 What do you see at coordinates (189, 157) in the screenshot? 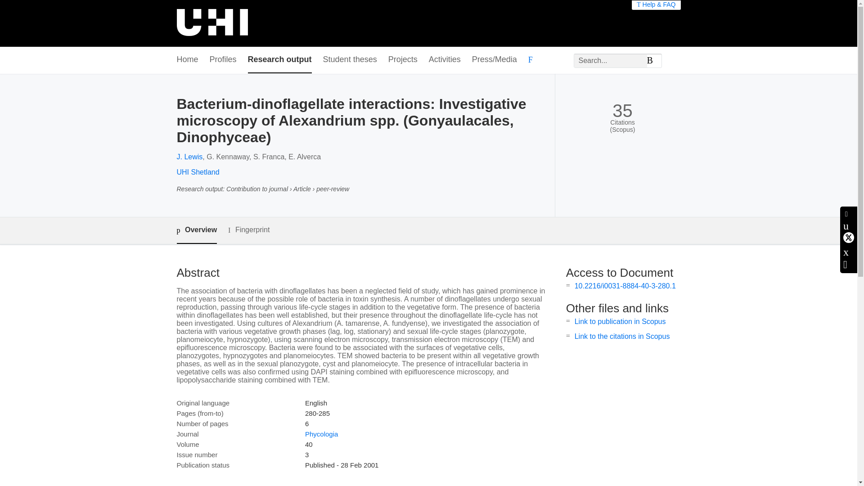
I see `J. Lewis` at bounding box center [189, 157].